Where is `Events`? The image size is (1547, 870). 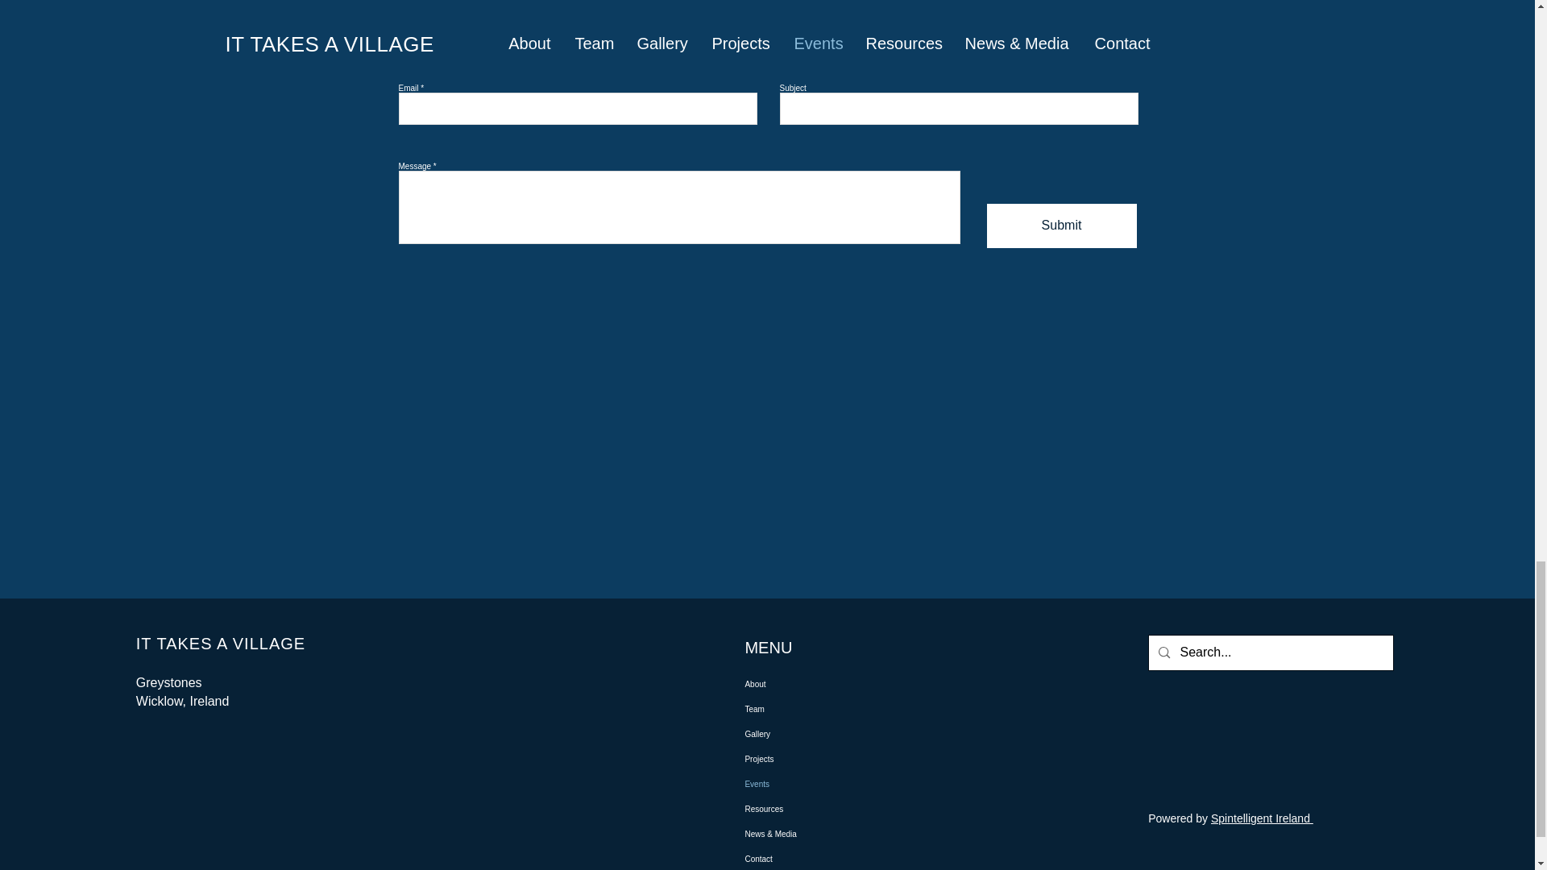
Events is located at coordinates (819, 784).